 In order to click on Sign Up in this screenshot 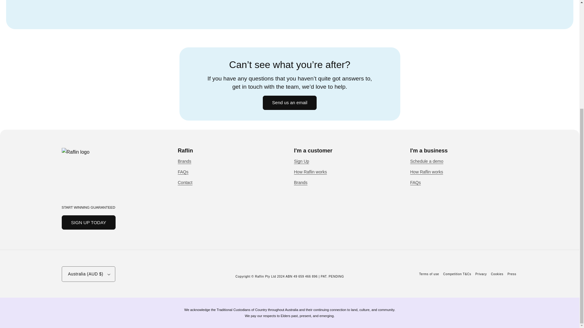, I will do `click(301, 162)`.